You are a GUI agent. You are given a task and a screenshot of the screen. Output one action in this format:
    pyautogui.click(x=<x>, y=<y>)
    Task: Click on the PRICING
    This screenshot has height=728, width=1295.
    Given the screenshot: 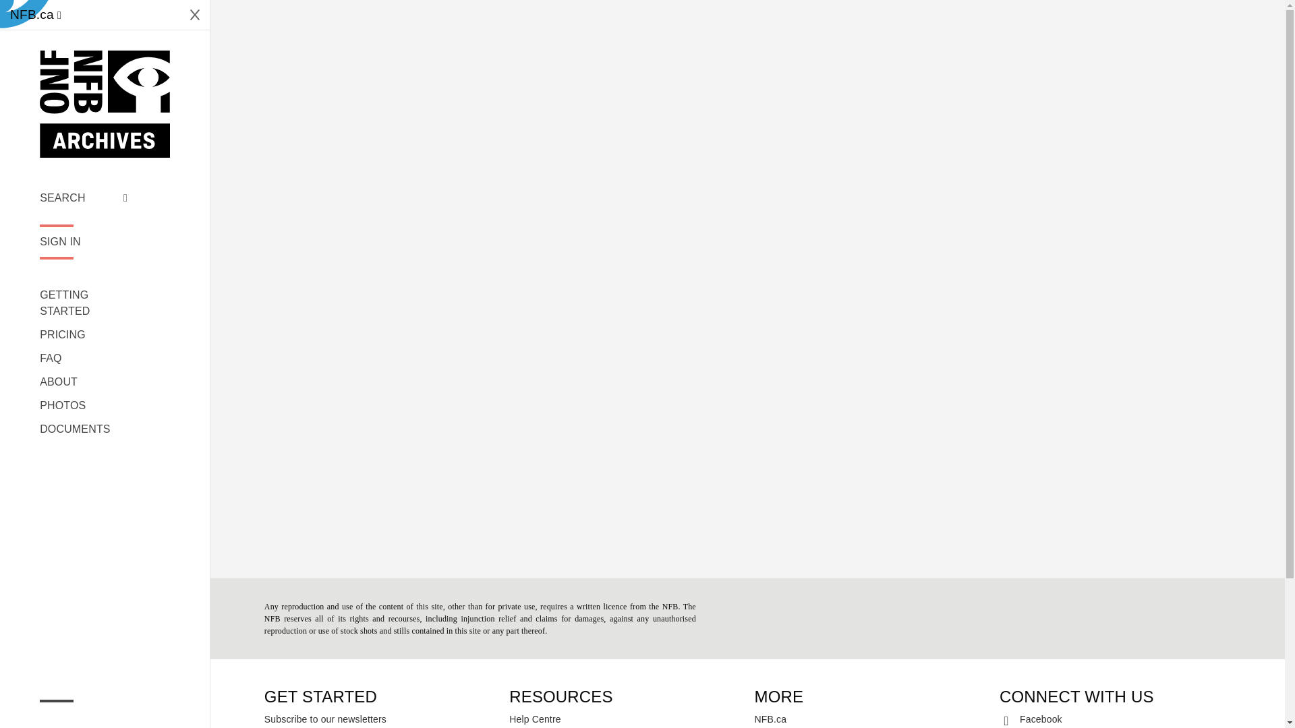 What is the action you would take?
    pyautogui.click(x=84, y=334)
    